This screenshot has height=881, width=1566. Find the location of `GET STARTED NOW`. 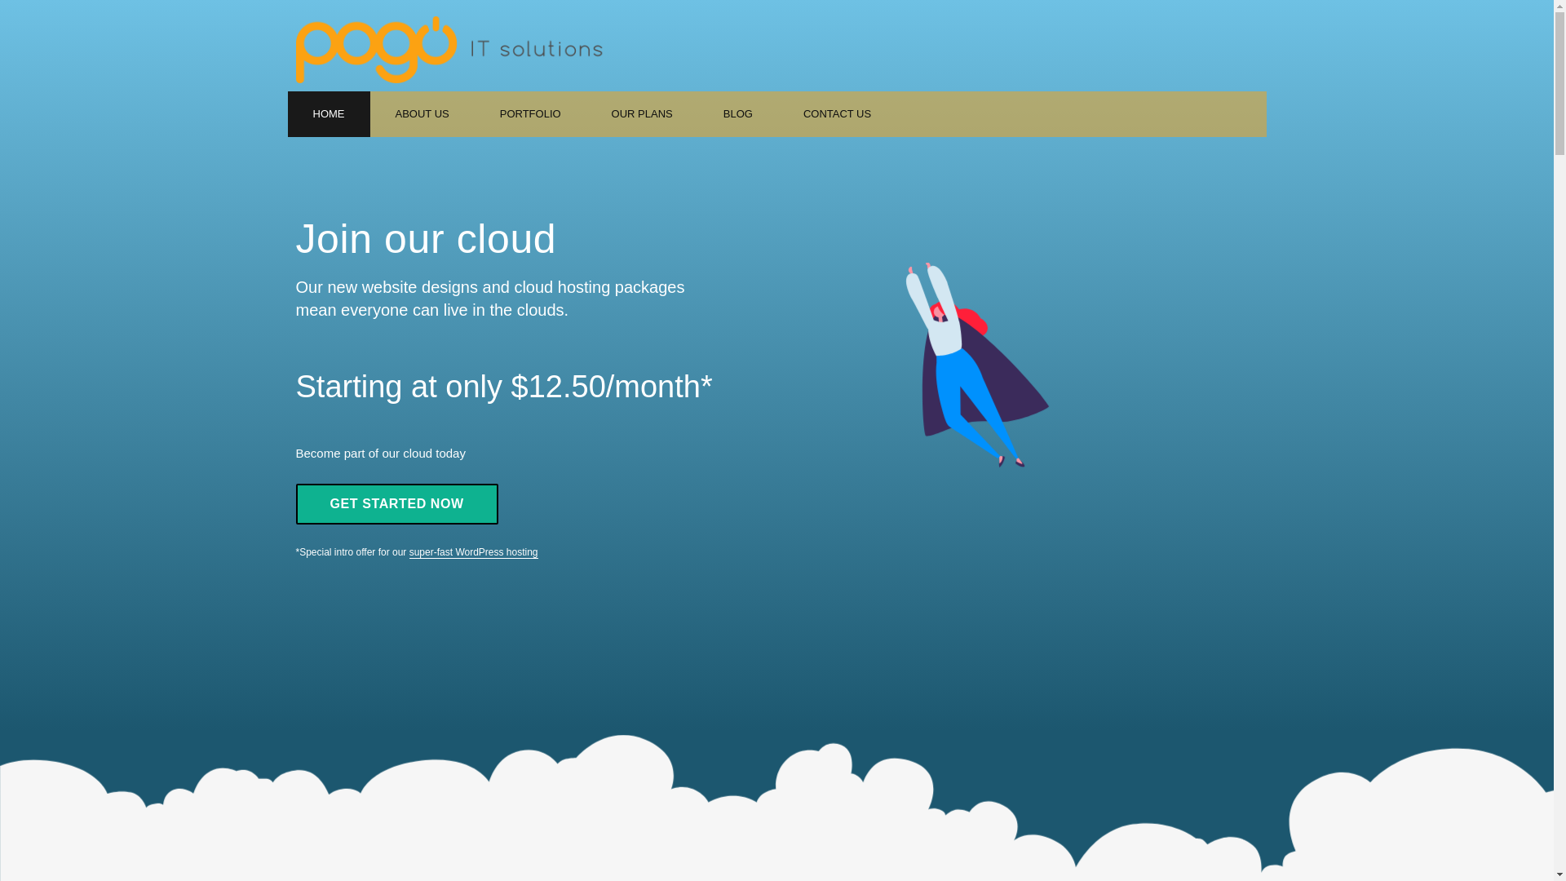

GET STARTED NOW is located at coordinates (396, 504).